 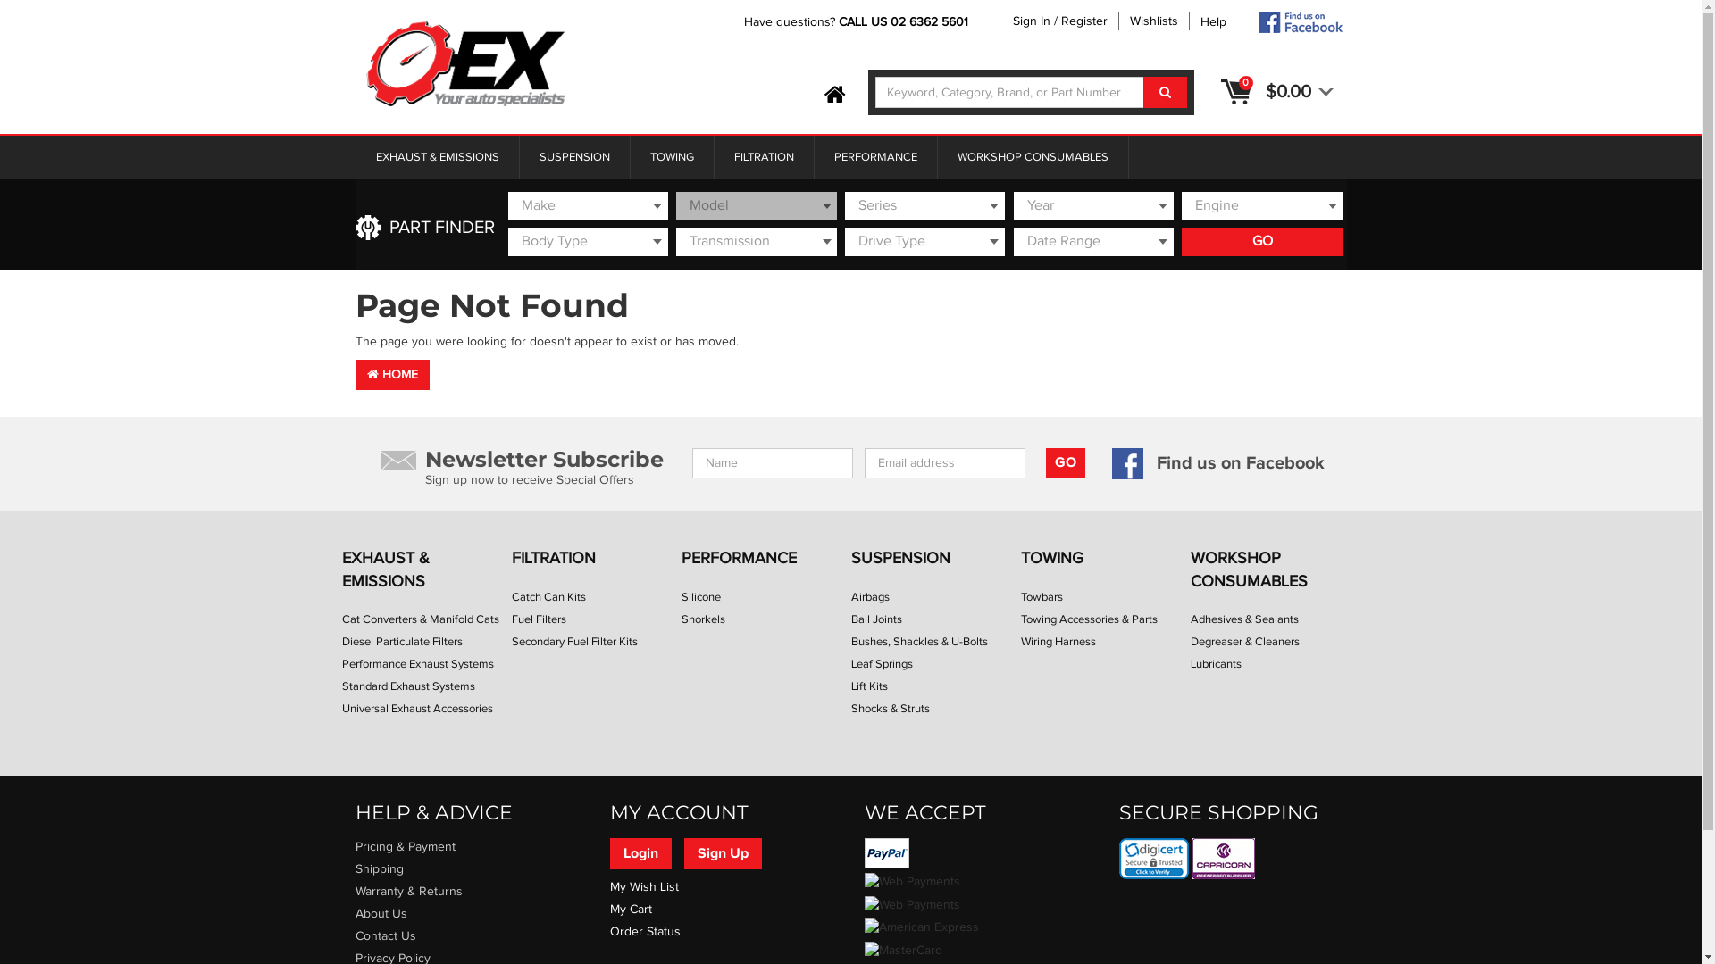 What do you see at coordinates (466, 66) in the screenshot?
I see `O-EX AUTO Car Spare Parts` at bounding box center [466, 66].